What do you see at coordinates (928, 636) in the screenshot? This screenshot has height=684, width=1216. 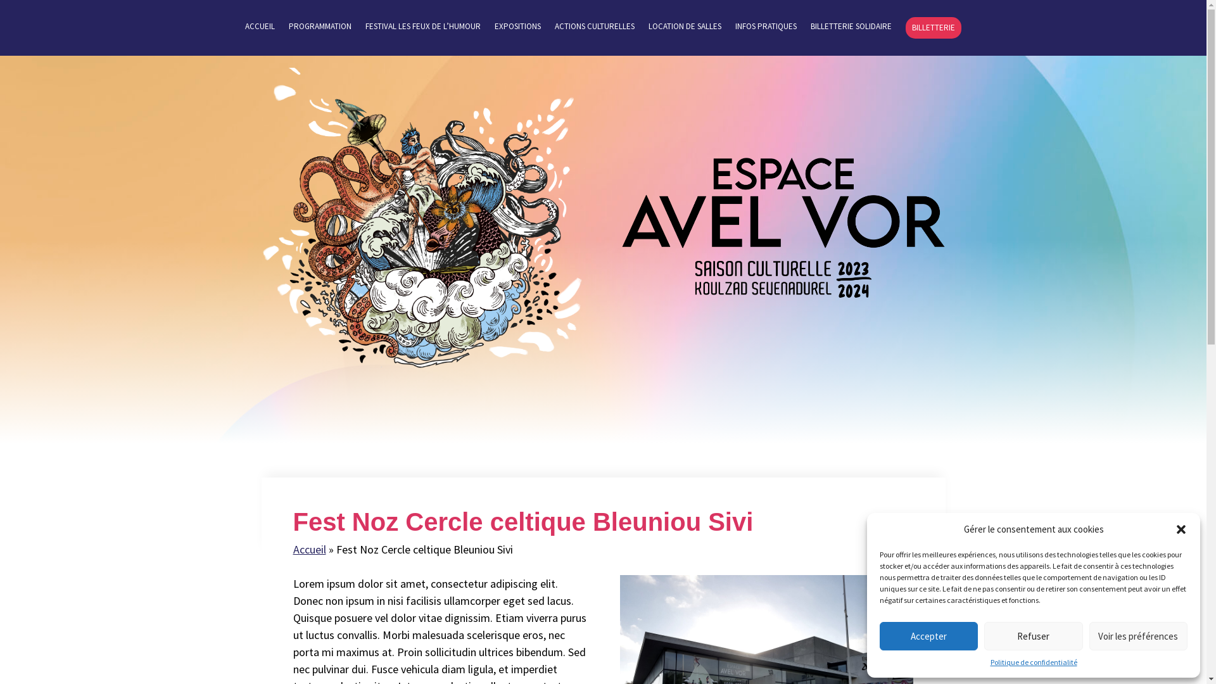 I see `Accepter` at bounding box center [928, 636].